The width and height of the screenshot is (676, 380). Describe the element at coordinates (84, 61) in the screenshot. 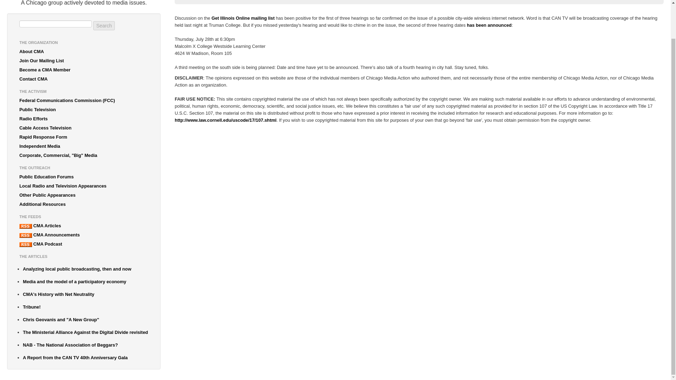

I see `Join Our Mailing List` at that location.